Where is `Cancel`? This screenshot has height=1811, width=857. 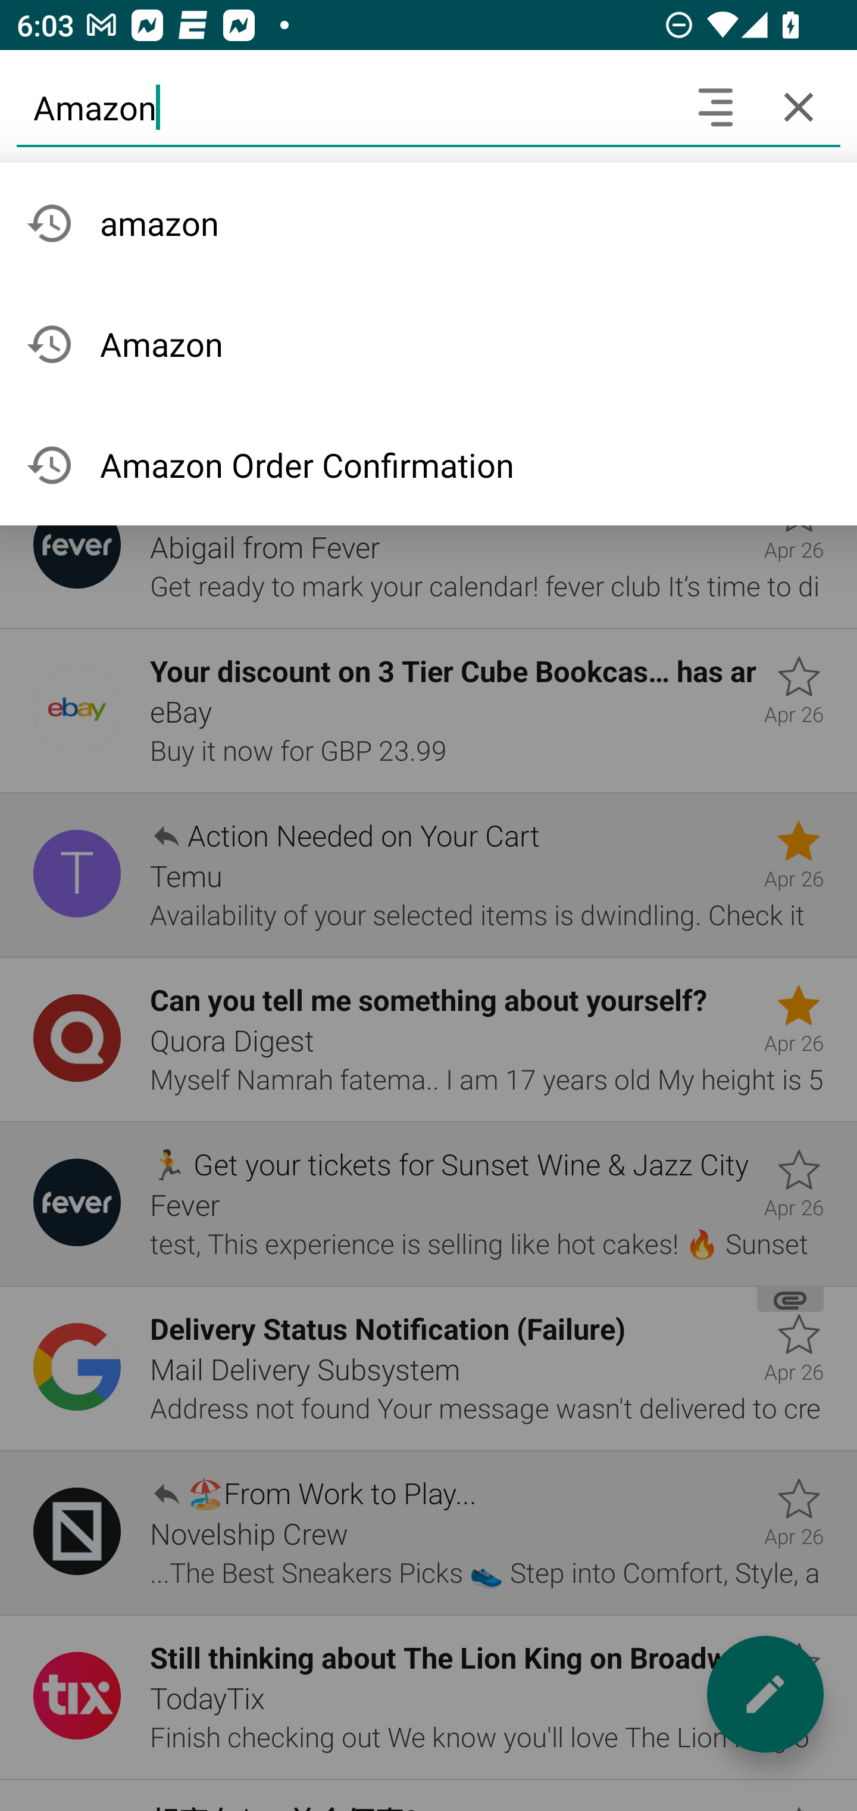
Cancel is located at coordinates (799, 107).